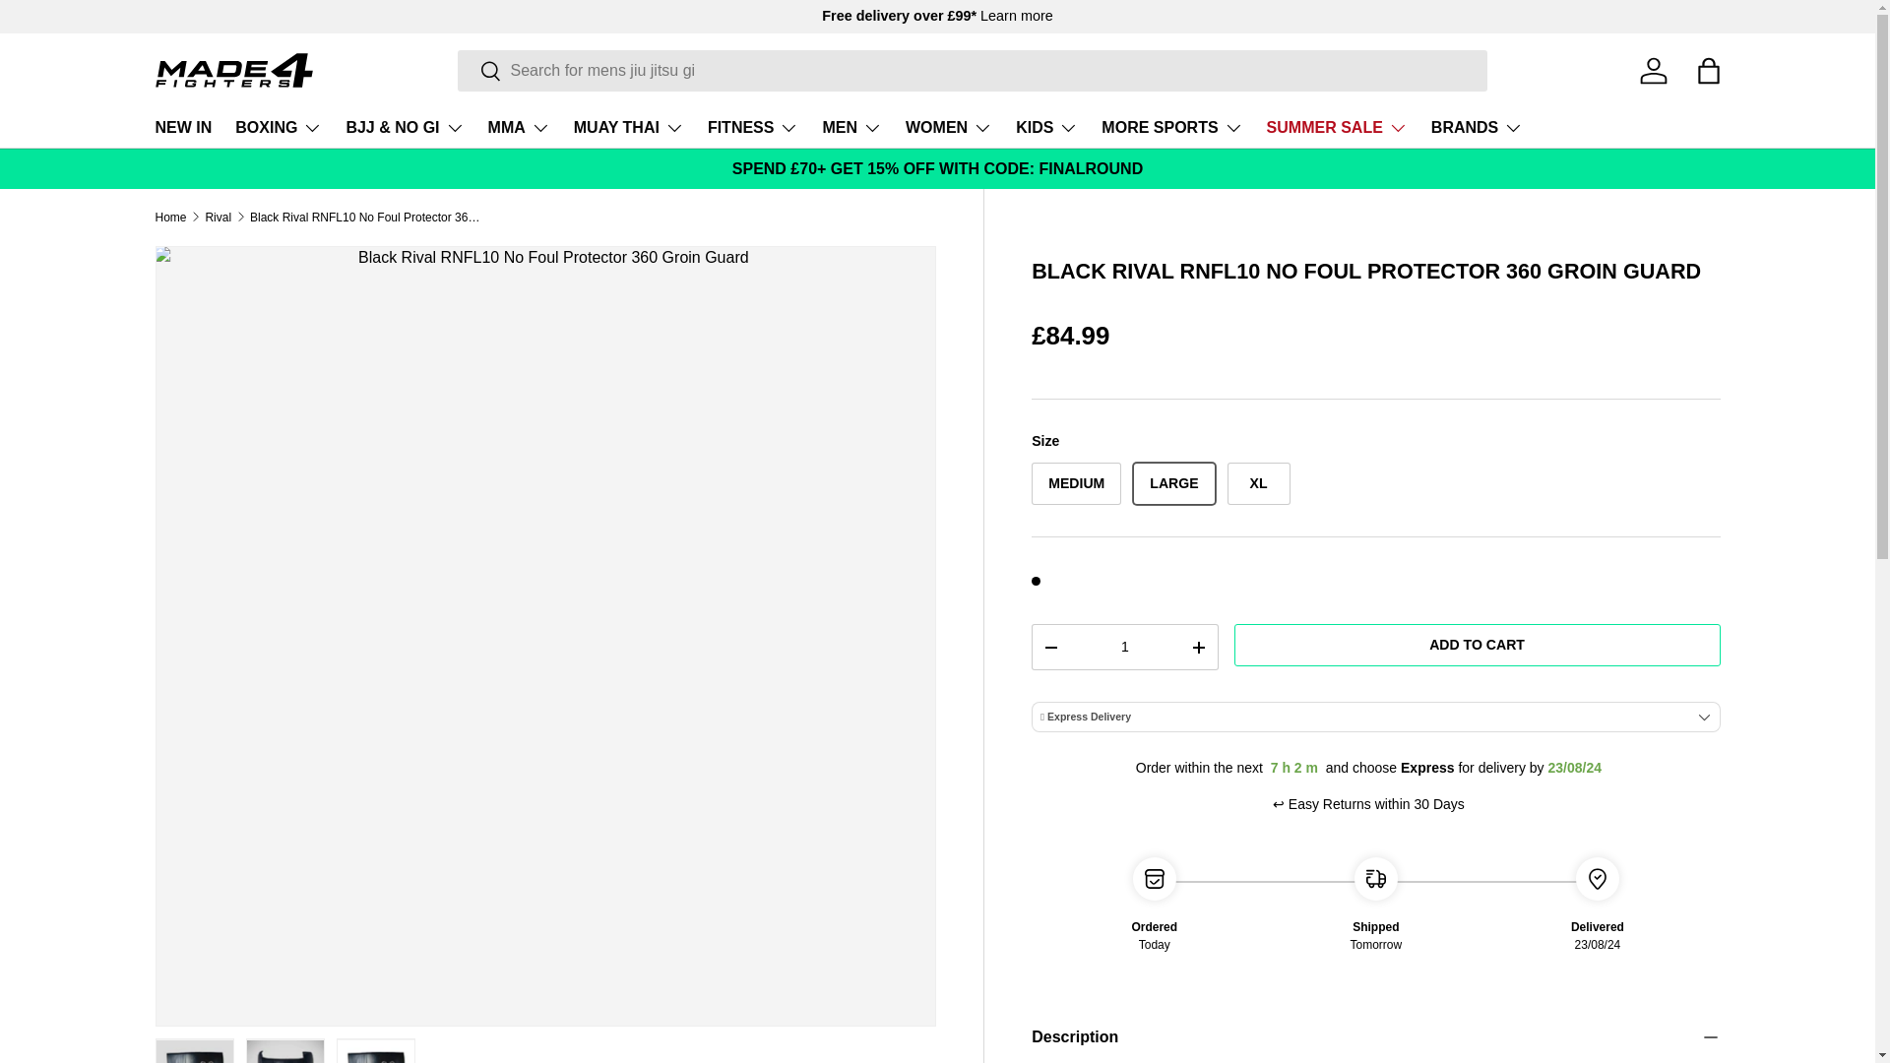 Image resolution: width=1890 pixels, height=1063 pixels. What do you see at coordinates (1709, 70) in the screenshot?
I see `Bag` at bounding box center [1709, 70].